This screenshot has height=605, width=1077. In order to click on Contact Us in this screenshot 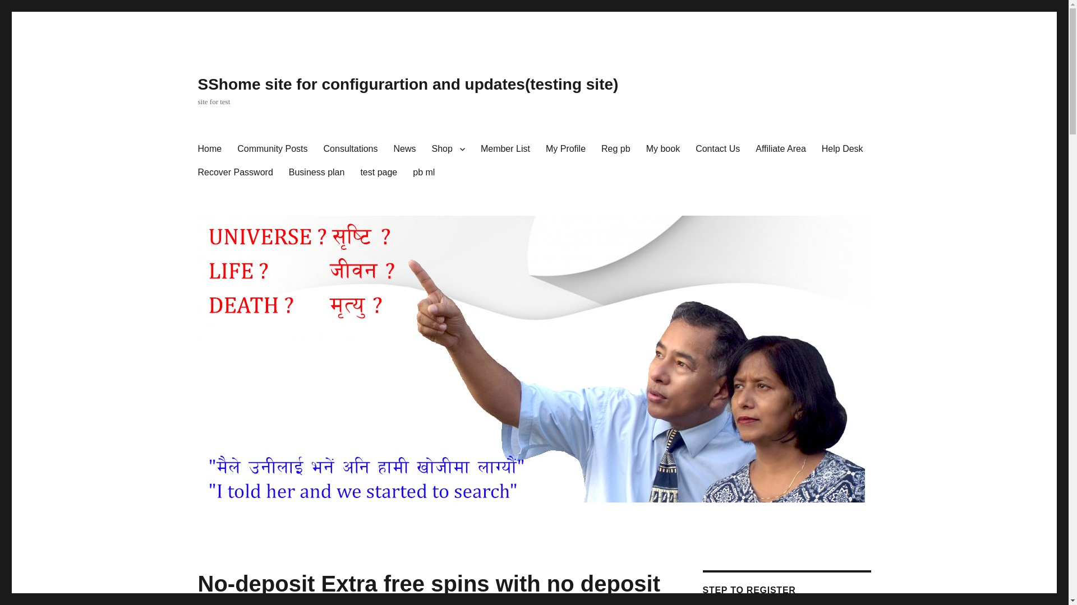, I will do `click(717, 149)`.